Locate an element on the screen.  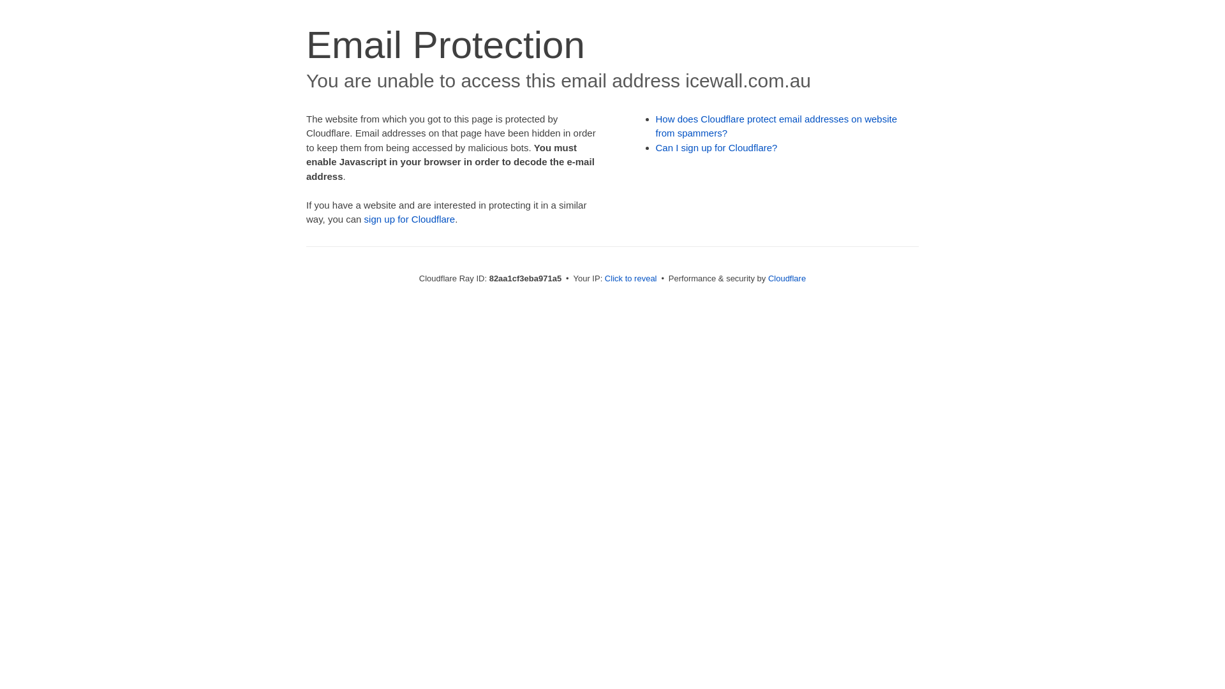
Can I sign up for Cloudflare? is located at coordinates (717, 148).